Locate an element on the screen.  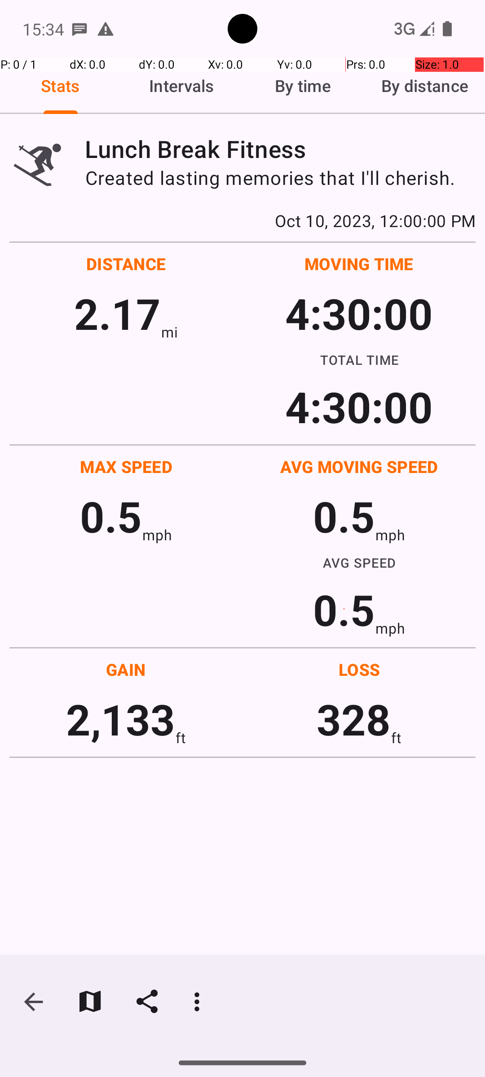
Lunch Break Fitness is located at coordinates (280, 149).